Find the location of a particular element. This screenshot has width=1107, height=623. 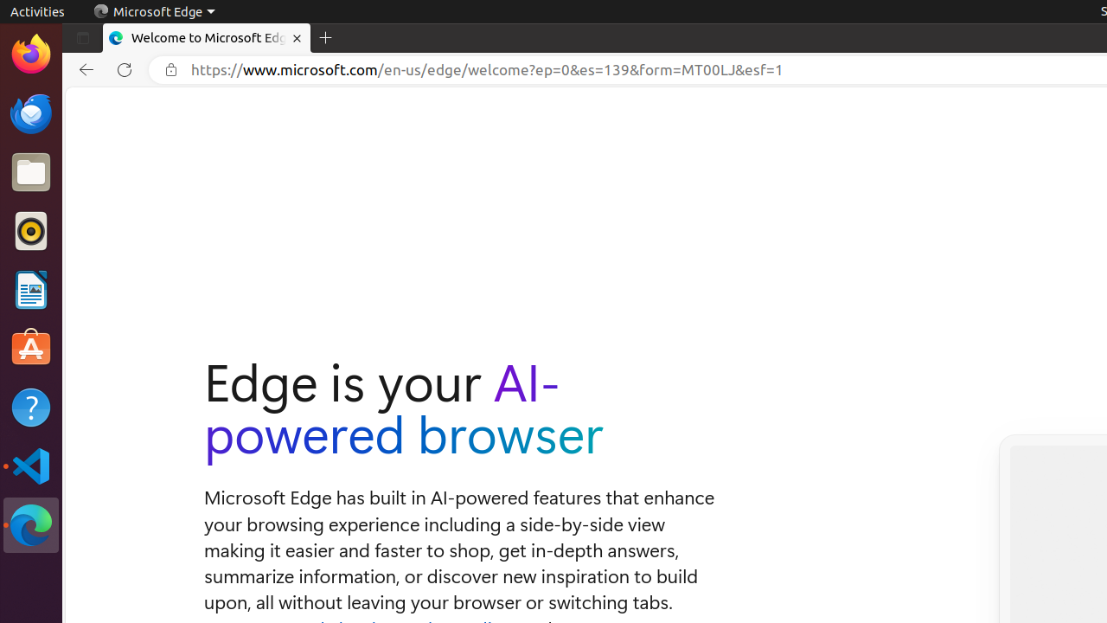

Close tab is located at coordinates (298, 38).